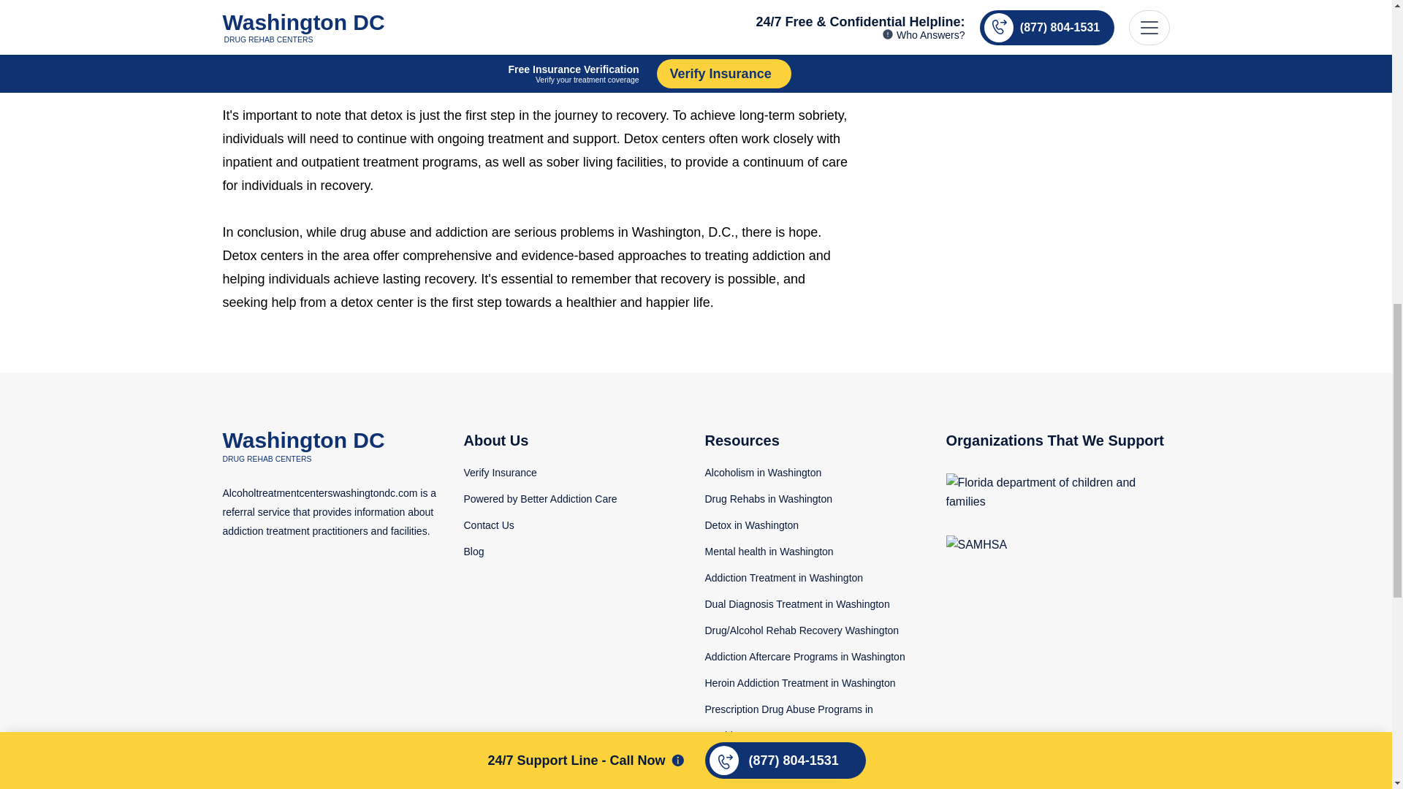 Image resolution: width=1403 pixels, height=789 pixels. What do you see at coordinates (488, 502) in the screenshot?
I see `Contact Us` at bounding box center [488, 502].